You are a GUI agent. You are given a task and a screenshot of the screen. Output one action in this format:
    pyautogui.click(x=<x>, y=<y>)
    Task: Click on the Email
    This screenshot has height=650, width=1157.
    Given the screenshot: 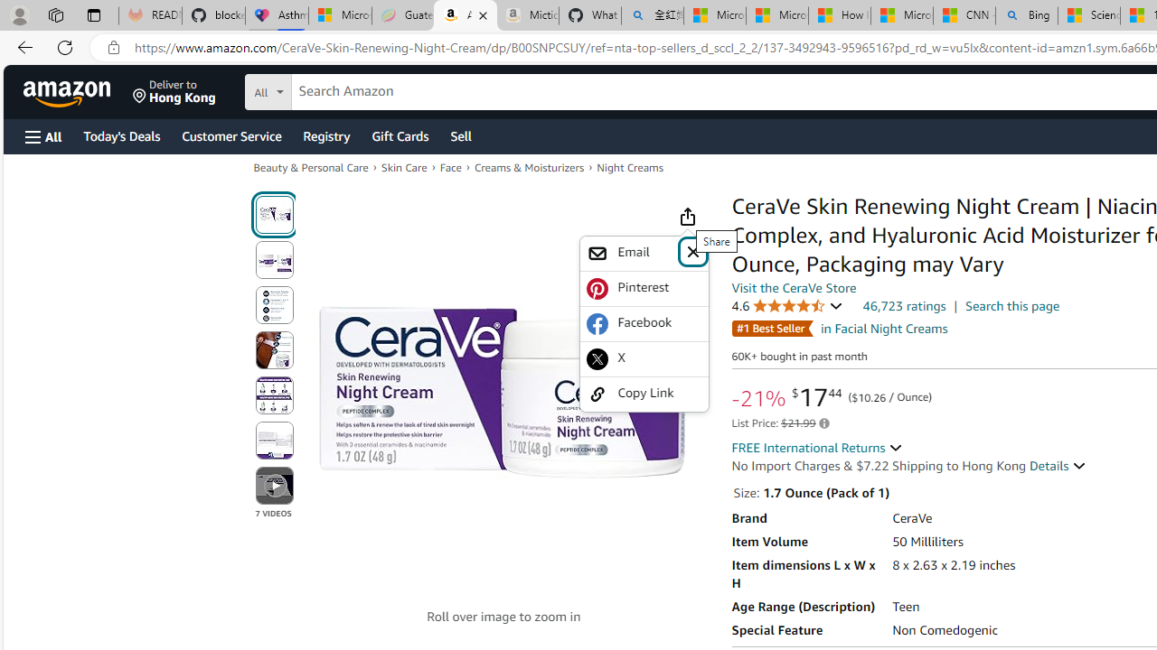 What is the action you would take?
    pyautogui.click(x=631, y=253)
    